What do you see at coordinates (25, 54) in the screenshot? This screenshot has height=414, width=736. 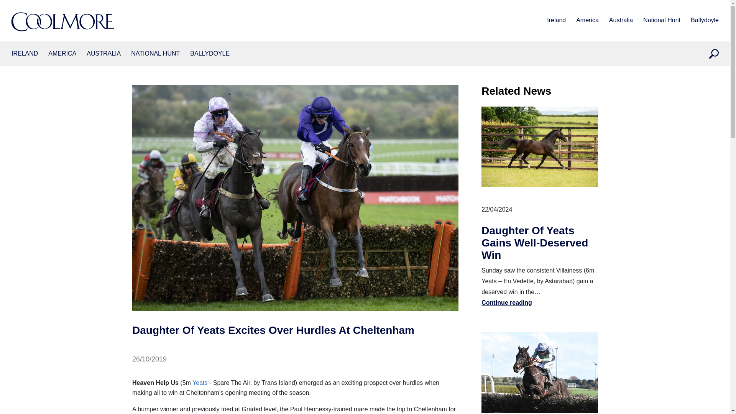 I see `IRELAND` at bounding box center [25, 54].